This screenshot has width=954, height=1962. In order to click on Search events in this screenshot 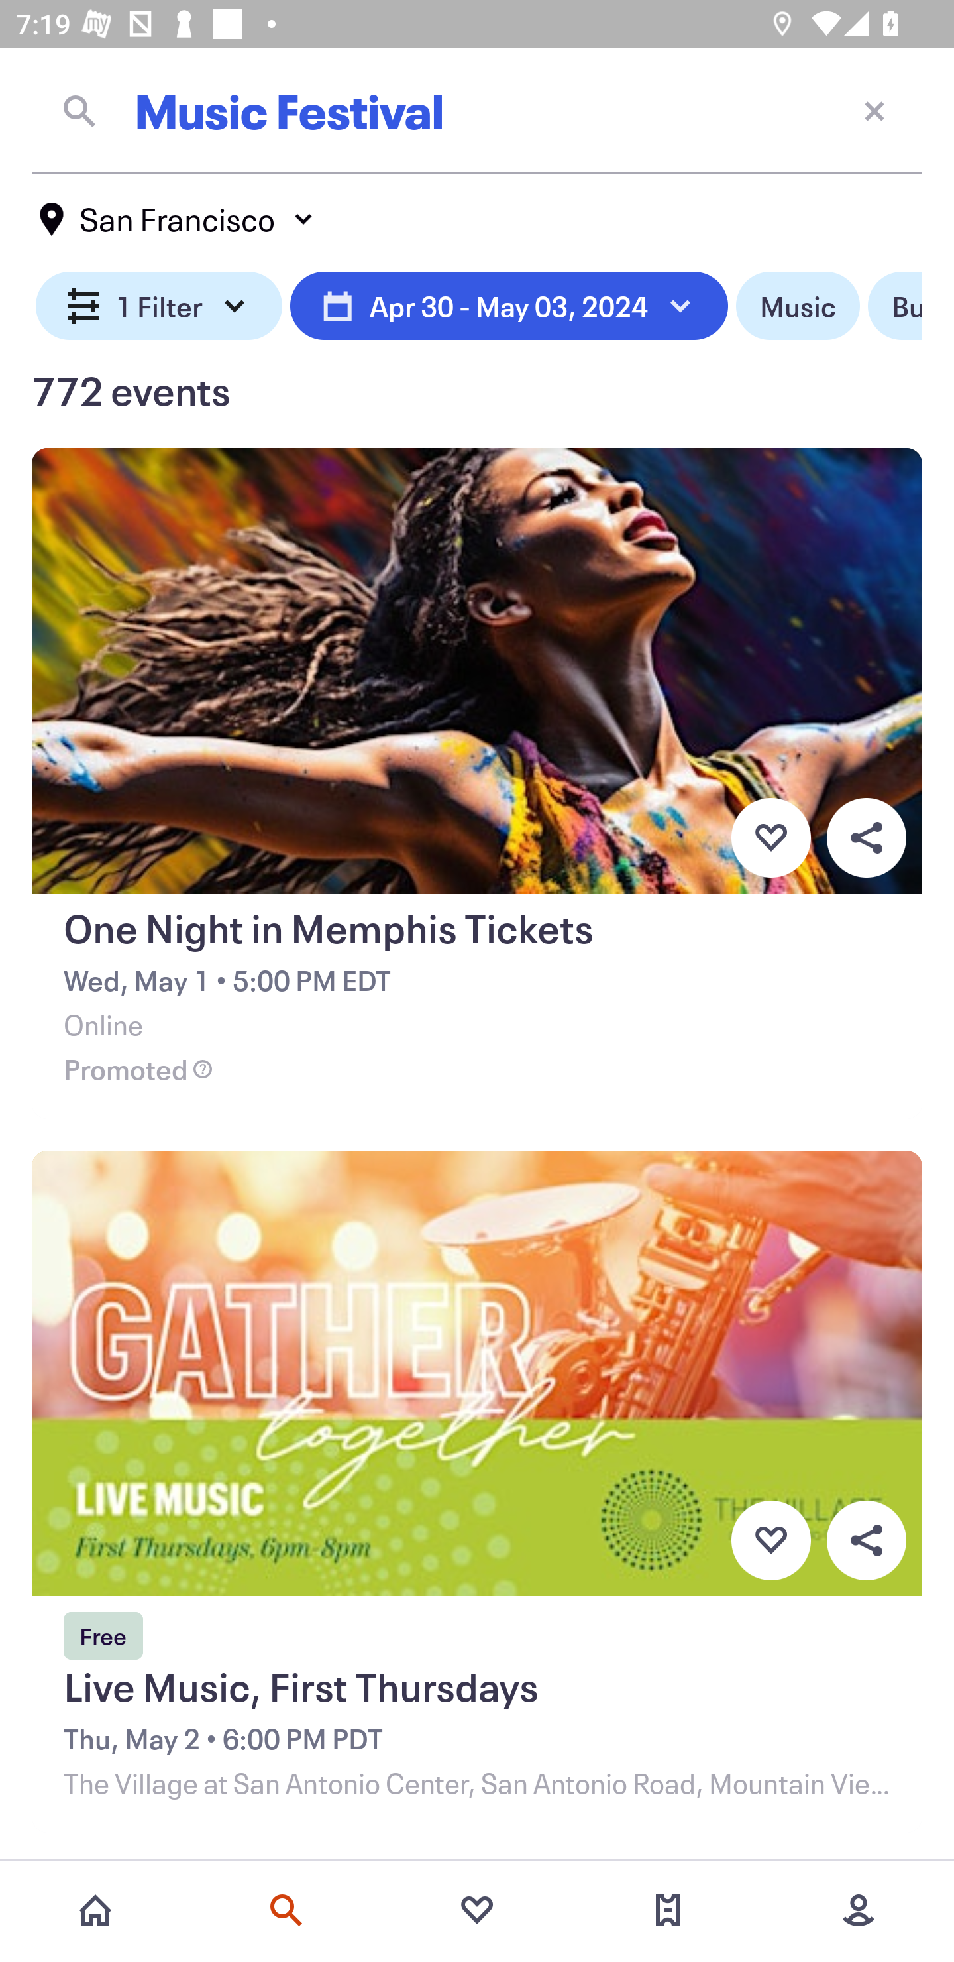, I will do `click(286, 1910)`.